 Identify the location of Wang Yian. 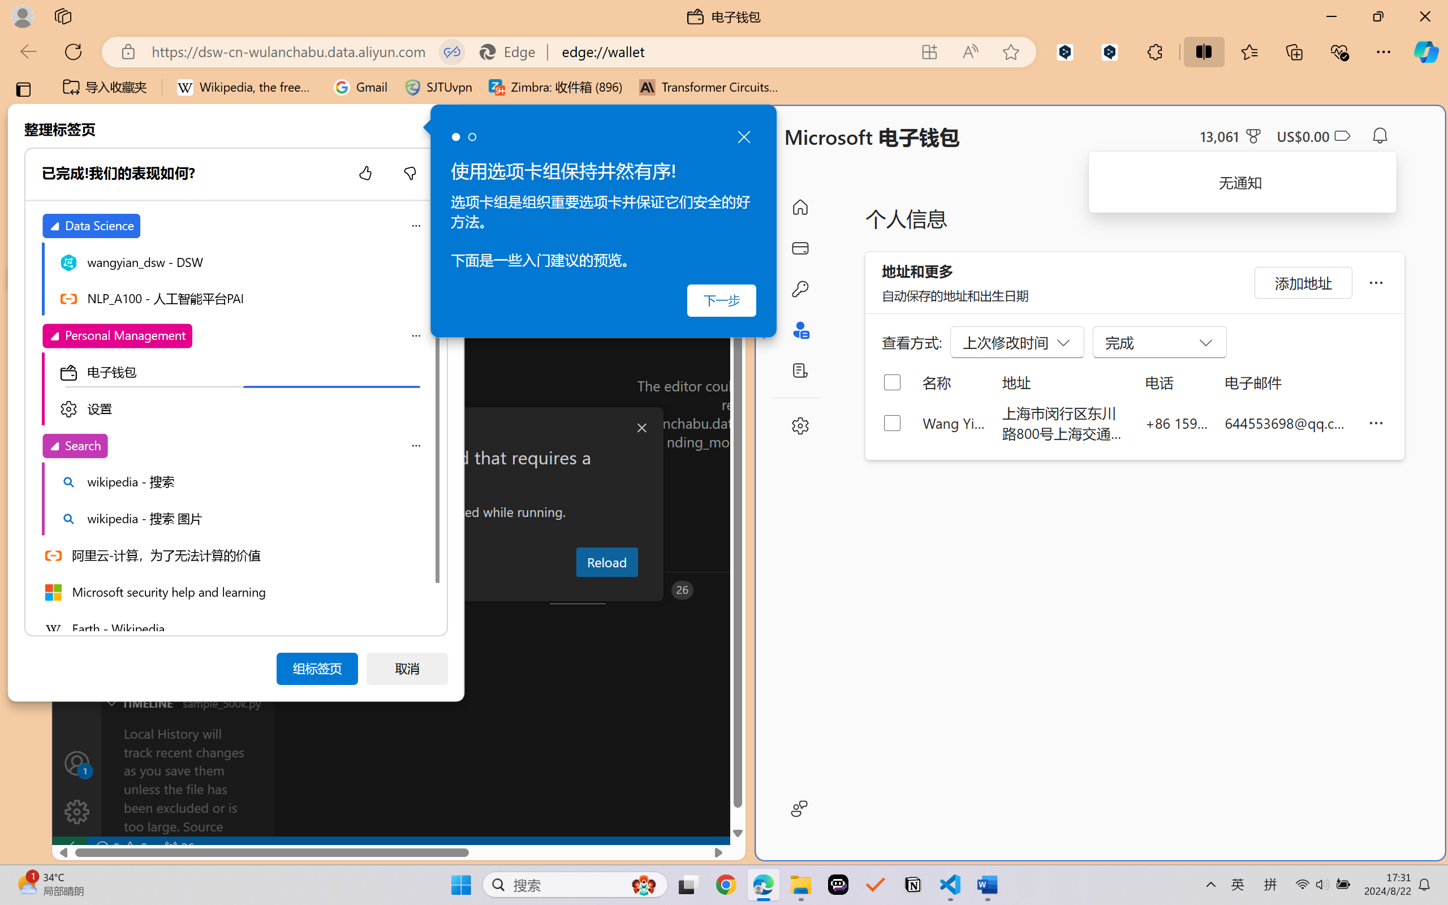
(954, 423).